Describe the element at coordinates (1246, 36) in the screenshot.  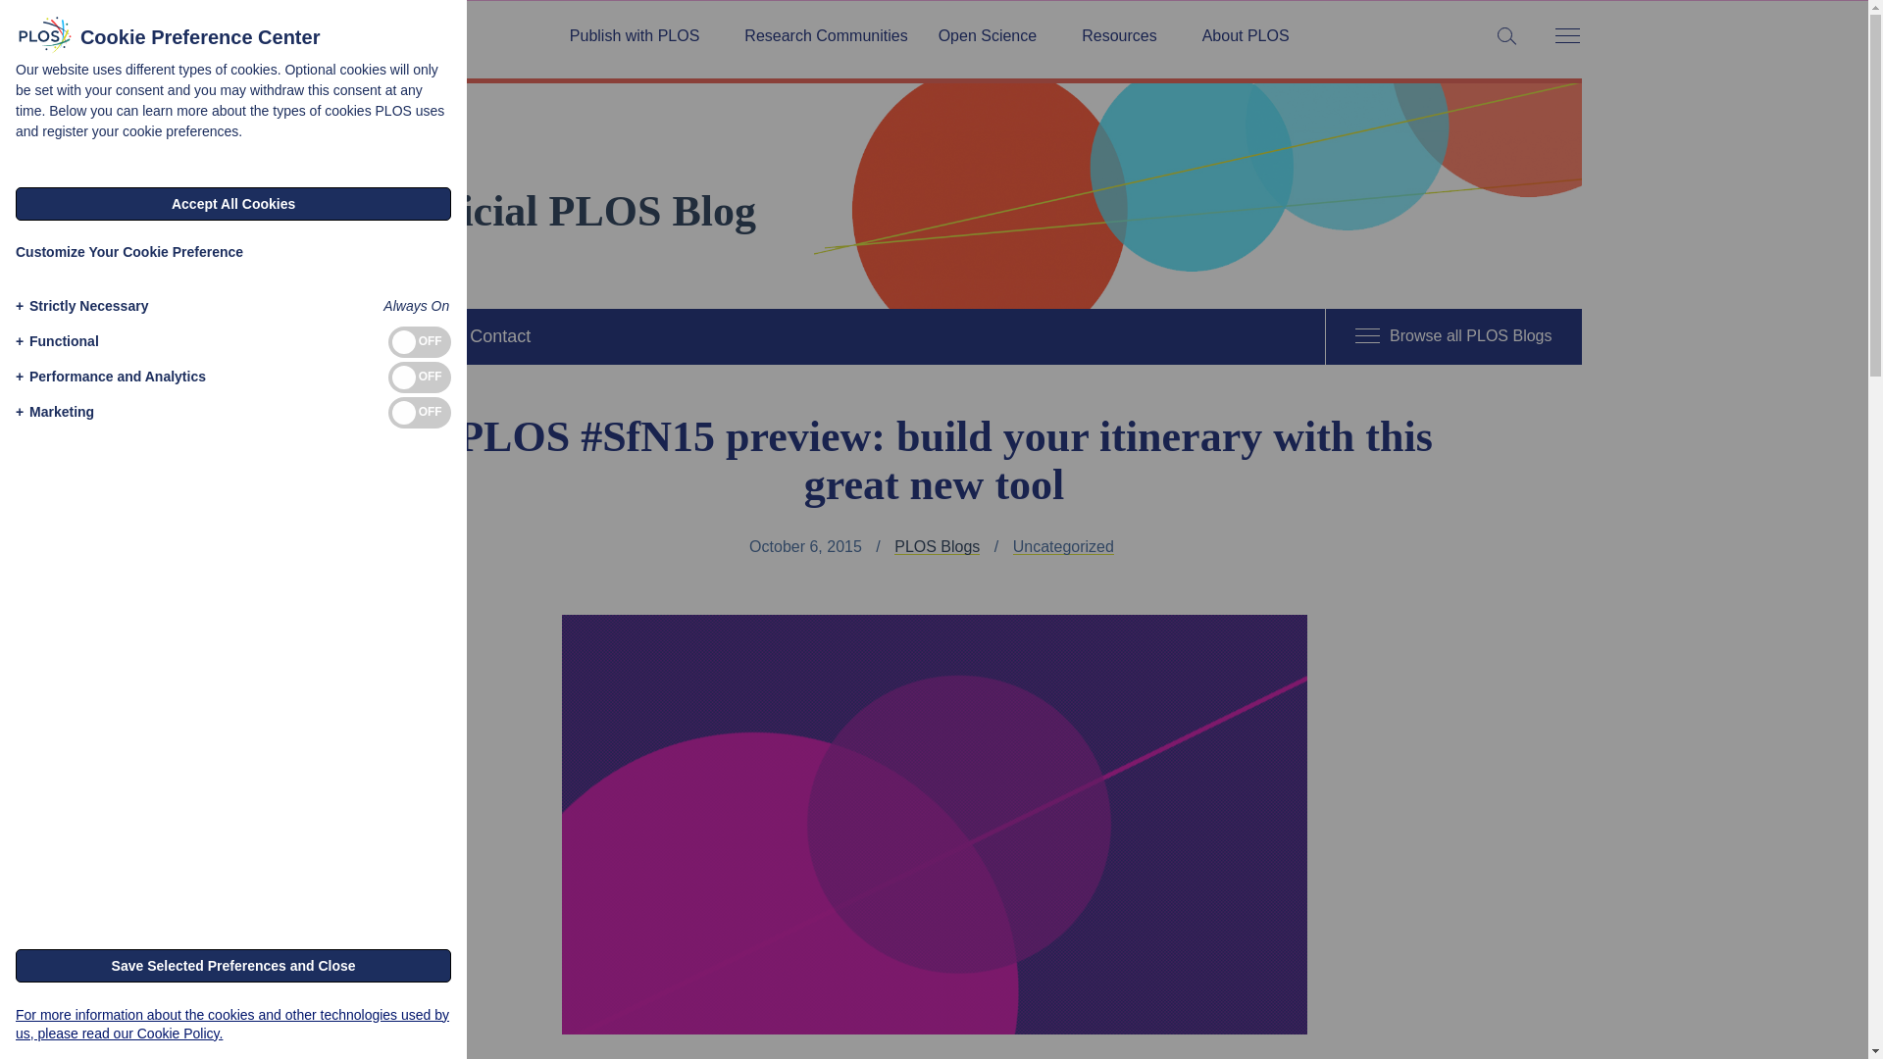
I see `About PLOS` at that location.